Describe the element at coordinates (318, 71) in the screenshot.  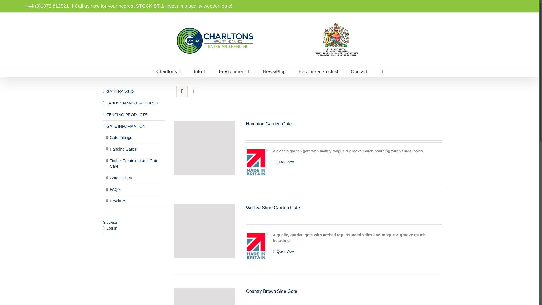
I see `Become a Stockist` at that location.